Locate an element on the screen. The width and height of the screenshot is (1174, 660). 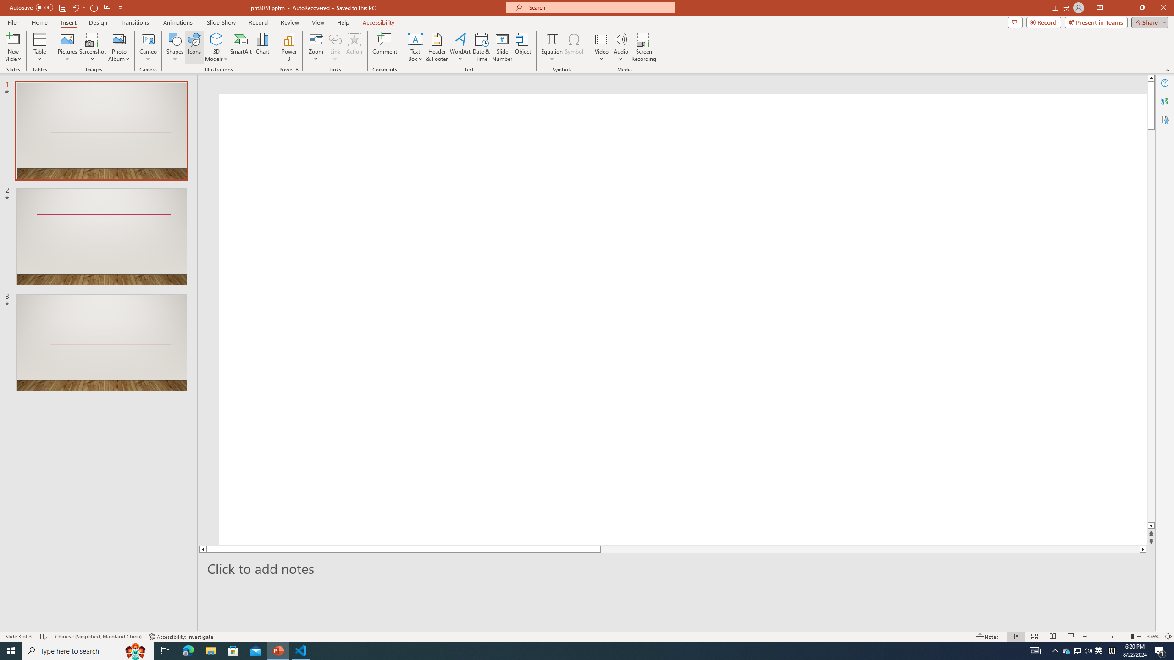
Comment is located at coordinates (384, 47).